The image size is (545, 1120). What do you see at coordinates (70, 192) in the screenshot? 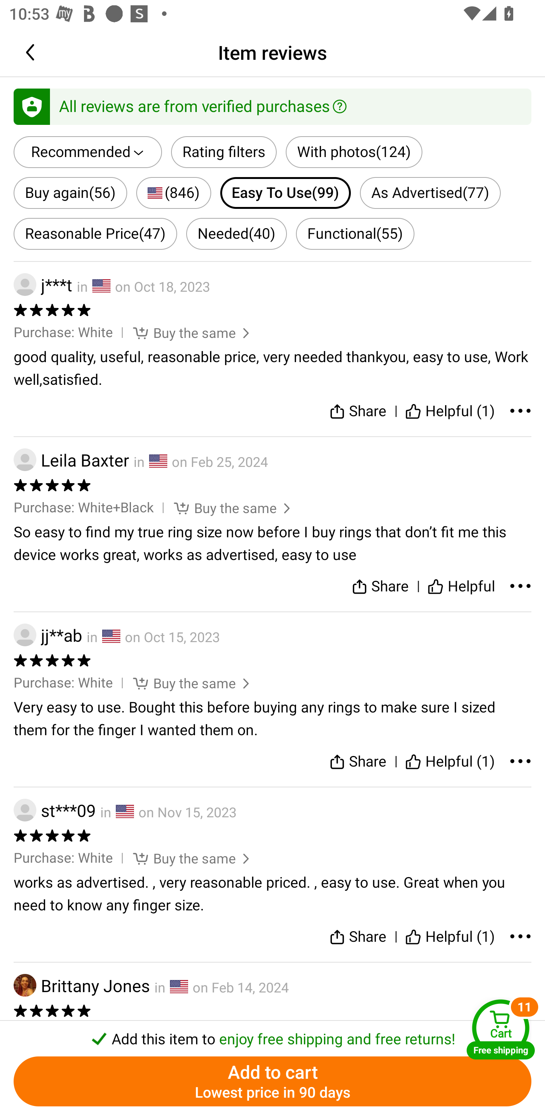
I see `Buy again(56)` at bounding box center [70, 192].